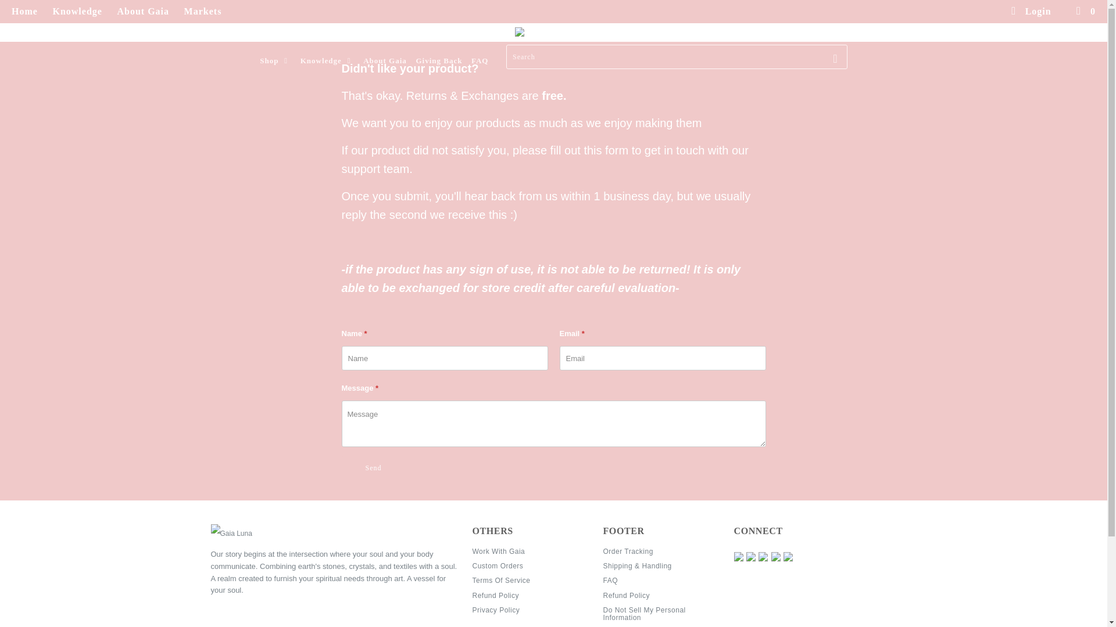 The width and height of the screenshot is (1116, 627). I want to click on Knowledge, so click(327, 60).